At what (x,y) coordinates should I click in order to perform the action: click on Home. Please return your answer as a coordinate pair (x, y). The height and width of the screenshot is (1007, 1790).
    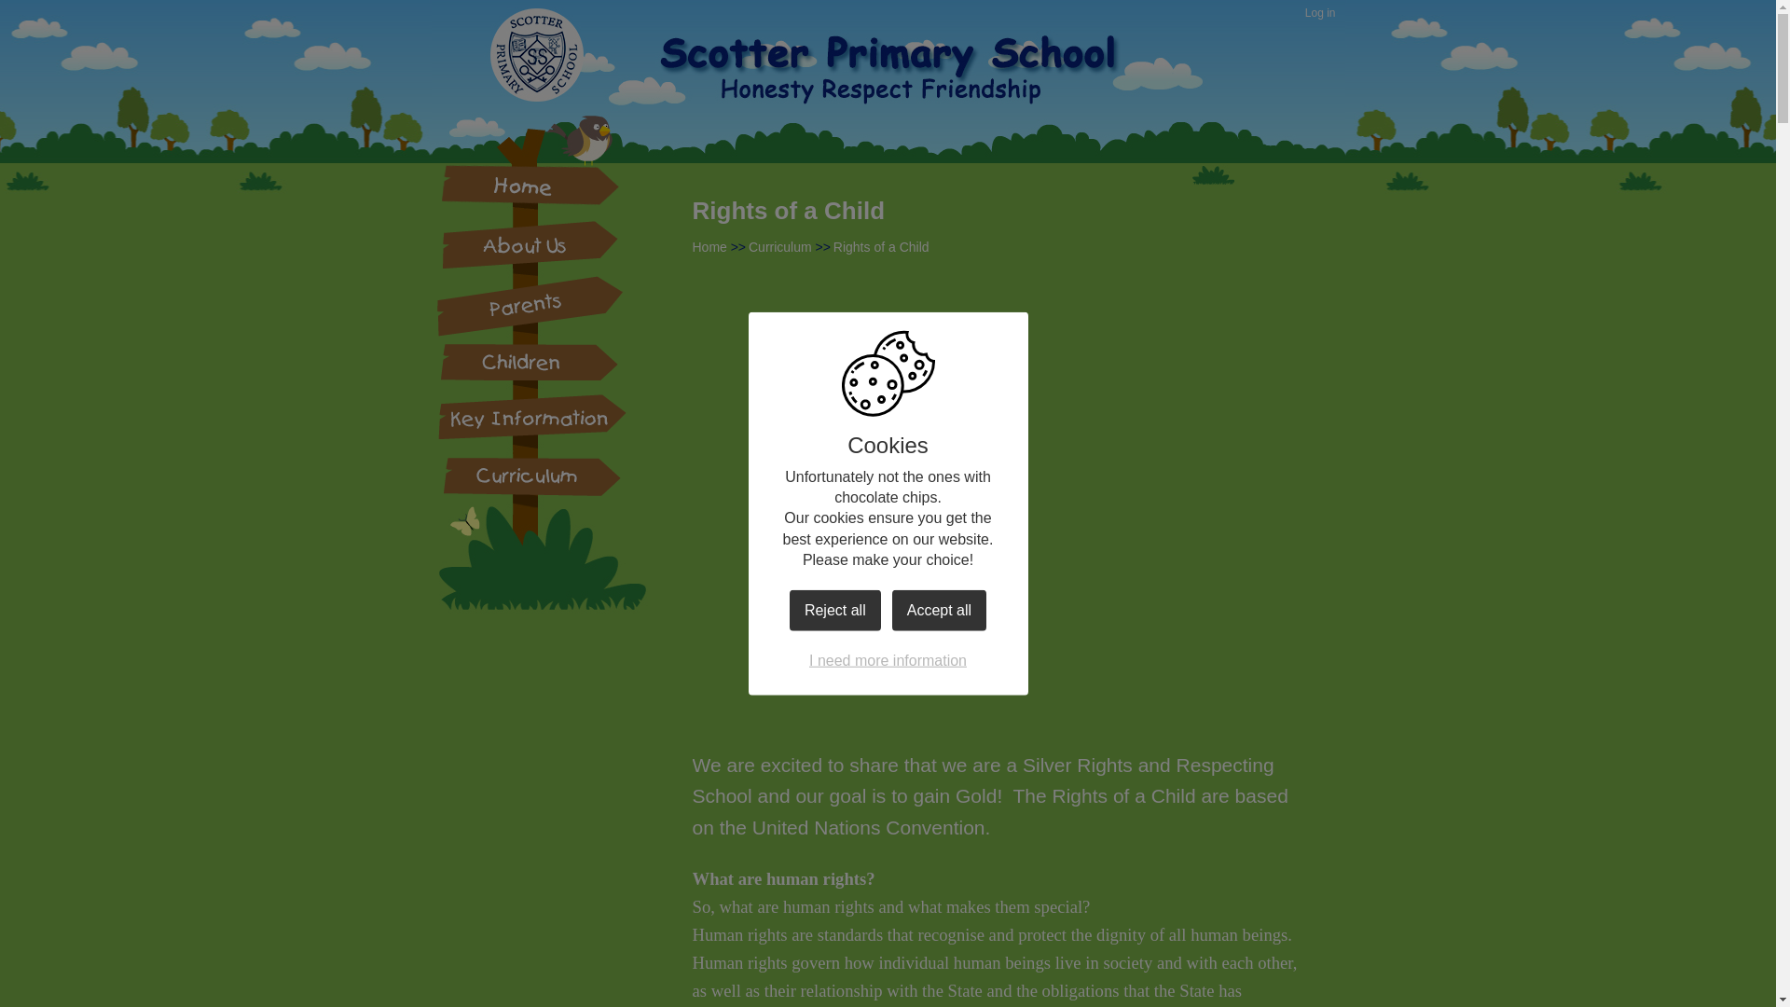
    Looking at the image, I should click on (709, 247).